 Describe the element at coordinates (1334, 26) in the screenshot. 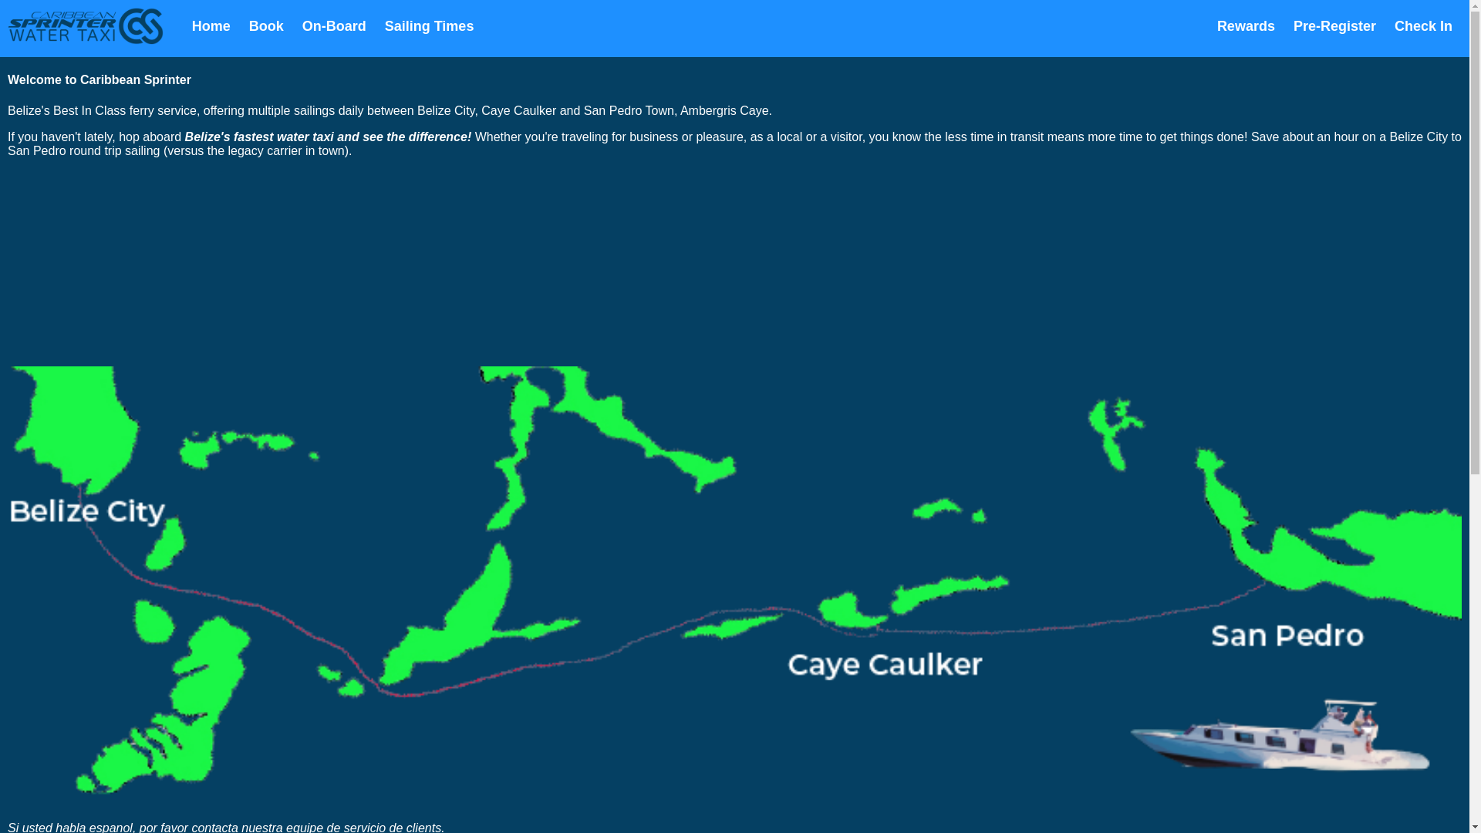

I see `Pre-Register` at that location.